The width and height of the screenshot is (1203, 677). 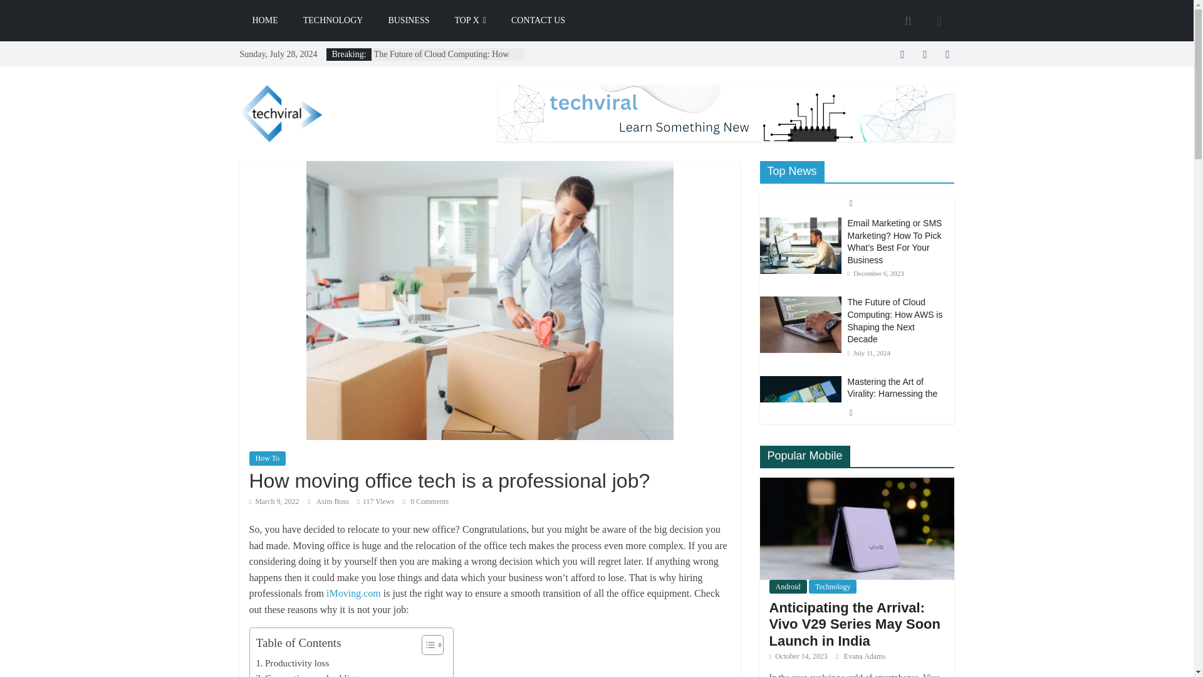 What do you see at coordinates (426, 501) in the screenshot?
I see `0 Comments` at bounding box center [426, 501].